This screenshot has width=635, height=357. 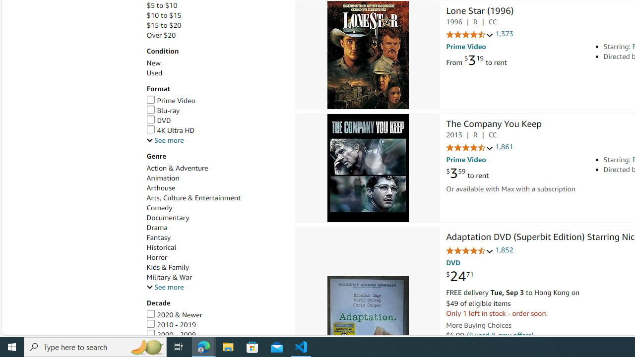 What do you see at coordinates (215, 208) in the screenshot?
I see `Comedy` at bounding box center [215, 208].